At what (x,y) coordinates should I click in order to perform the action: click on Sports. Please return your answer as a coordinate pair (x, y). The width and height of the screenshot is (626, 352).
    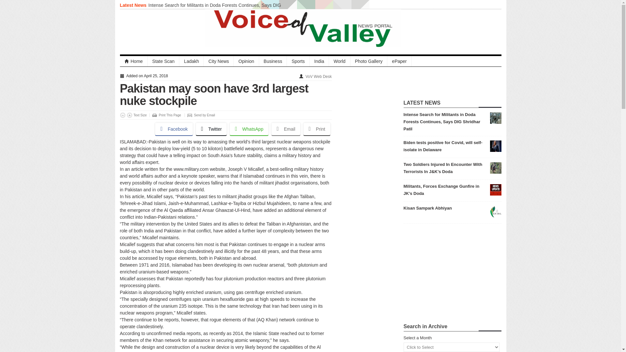
    Looking at the image, I should click on (298, 61).